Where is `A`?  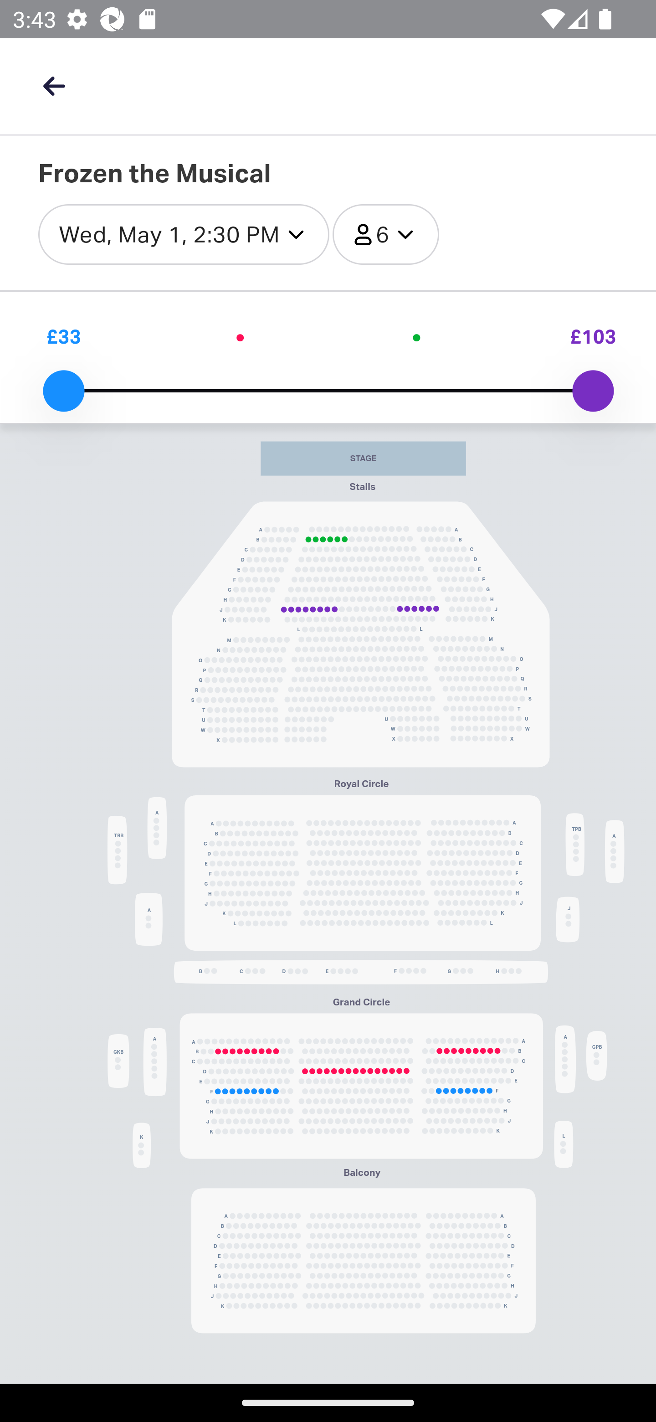 A is located at coordinates (615, 851).